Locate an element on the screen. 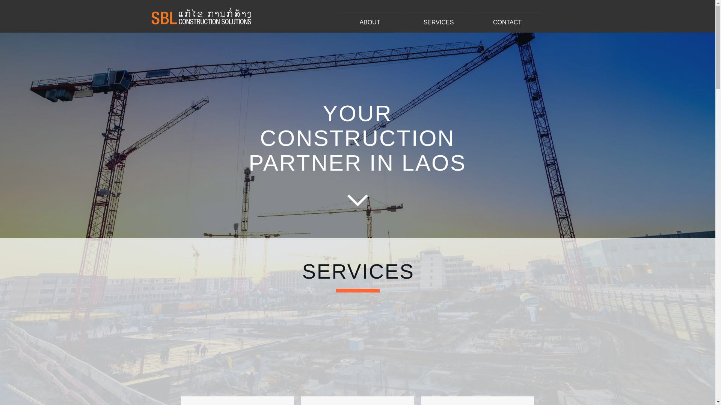  ABOUT is located at coordinates (370, 19).